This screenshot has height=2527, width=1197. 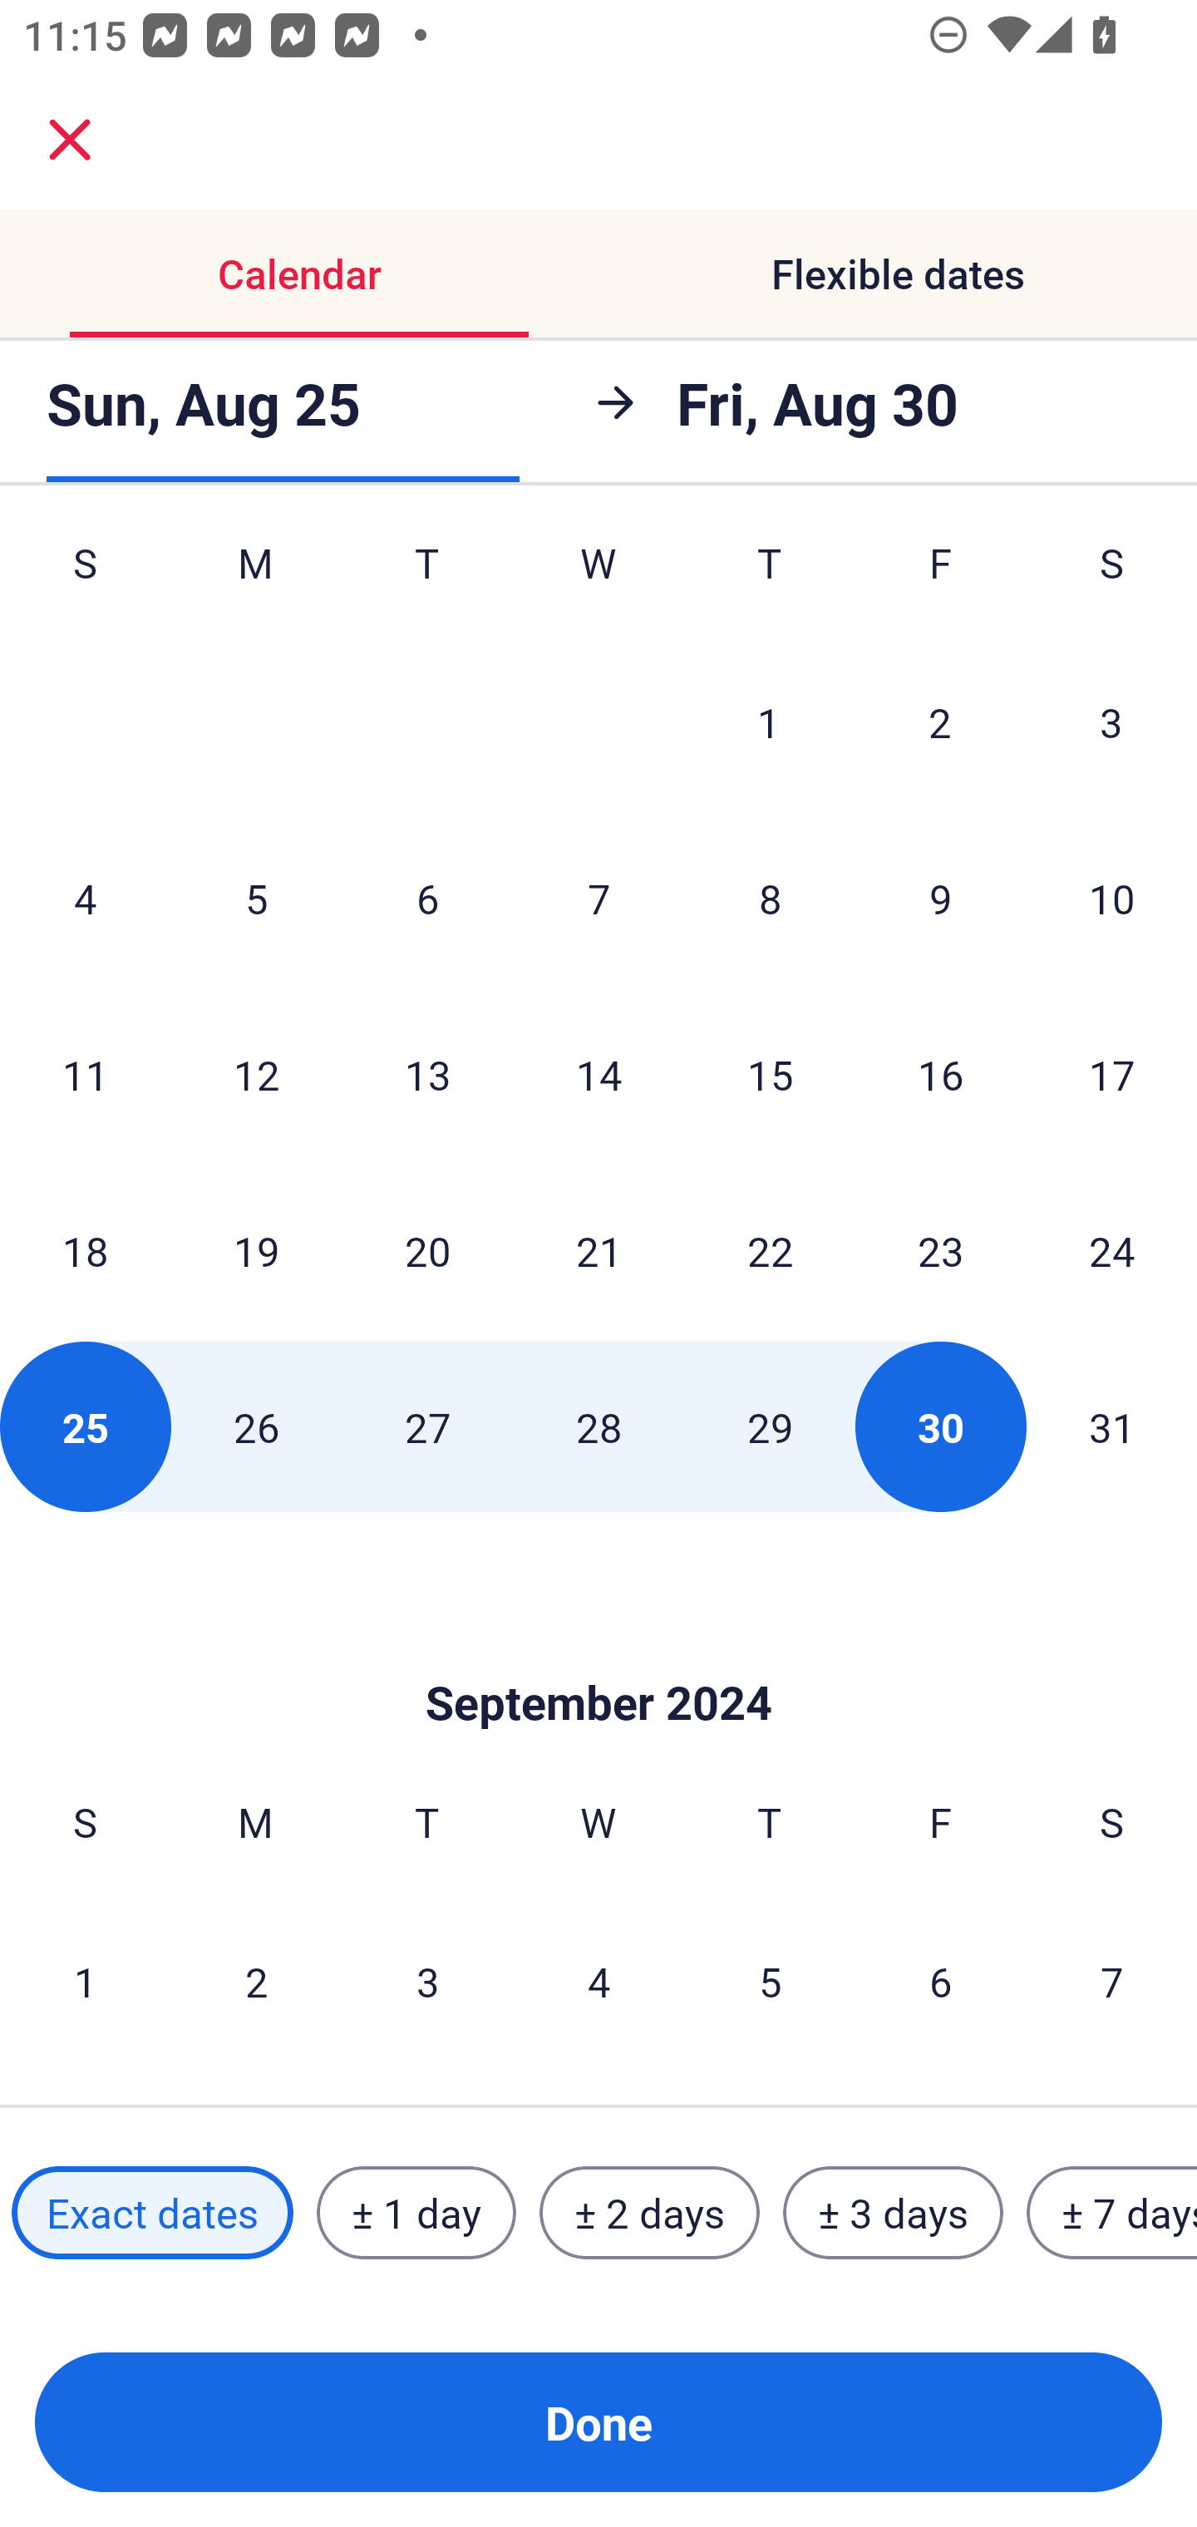 I want to click on 3 Tuesday, September 3, 2024, so click(x=427, y=1981).